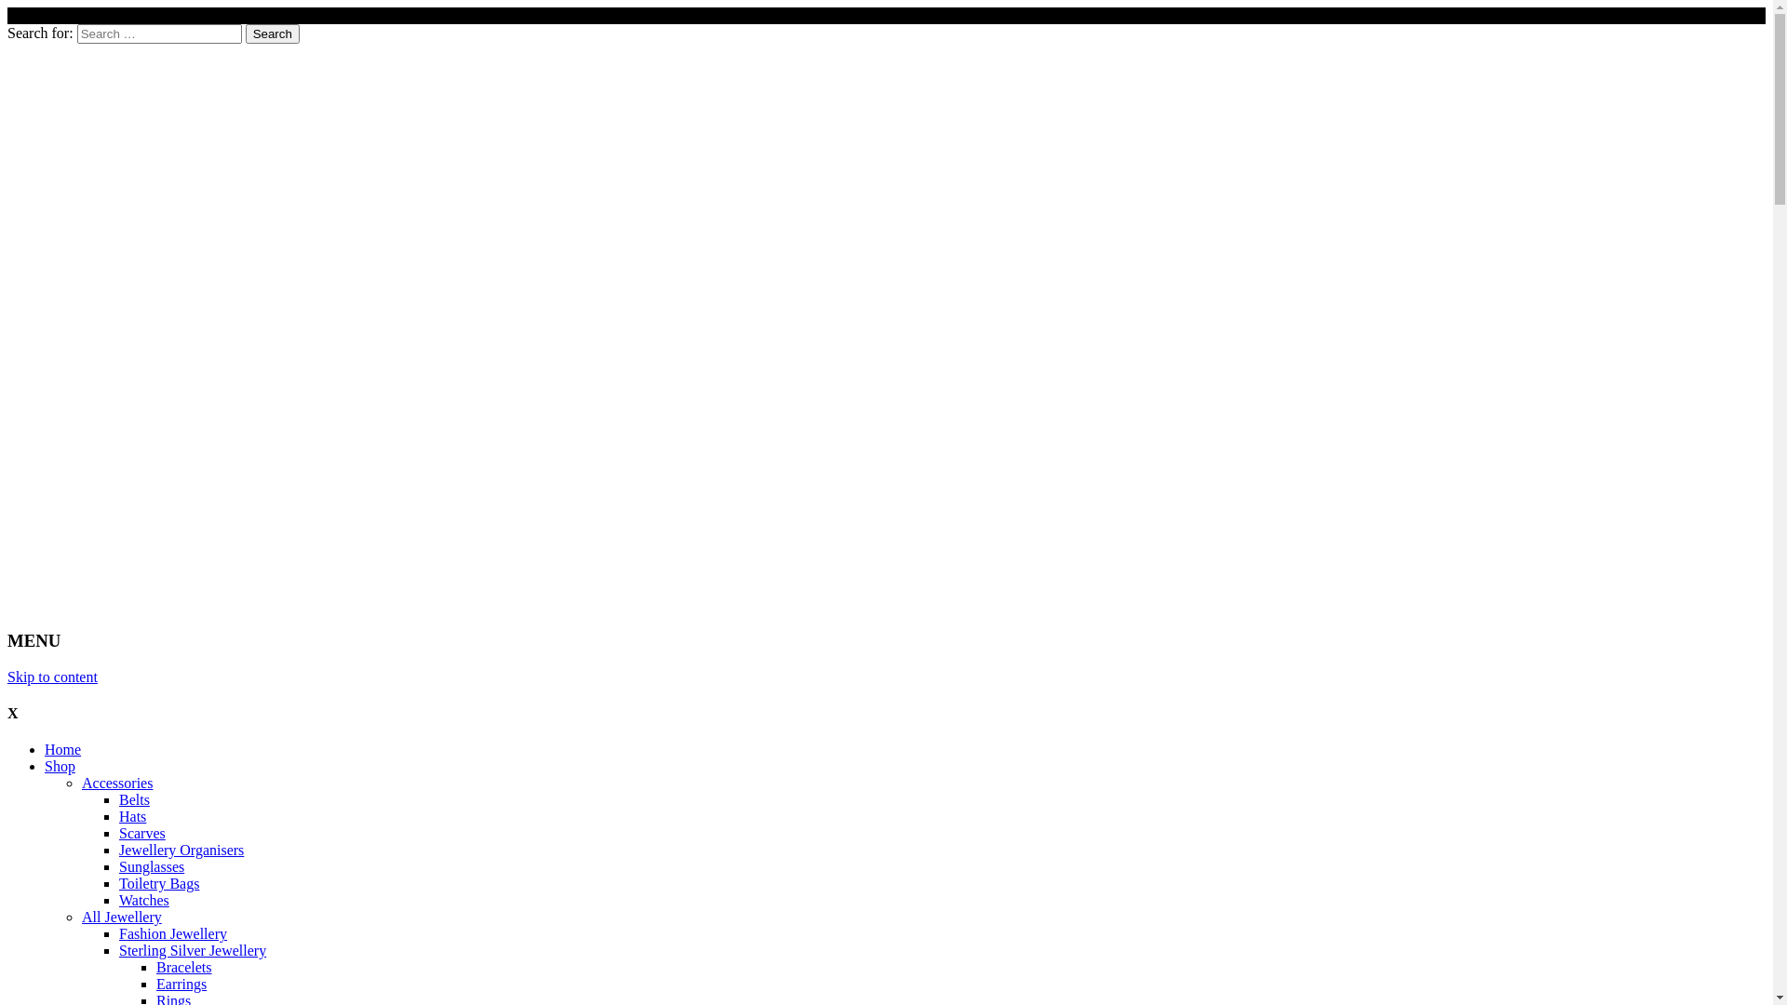 This screenshot has width=1787, height=1005. I want to click on Accessories, so click(117, 784).